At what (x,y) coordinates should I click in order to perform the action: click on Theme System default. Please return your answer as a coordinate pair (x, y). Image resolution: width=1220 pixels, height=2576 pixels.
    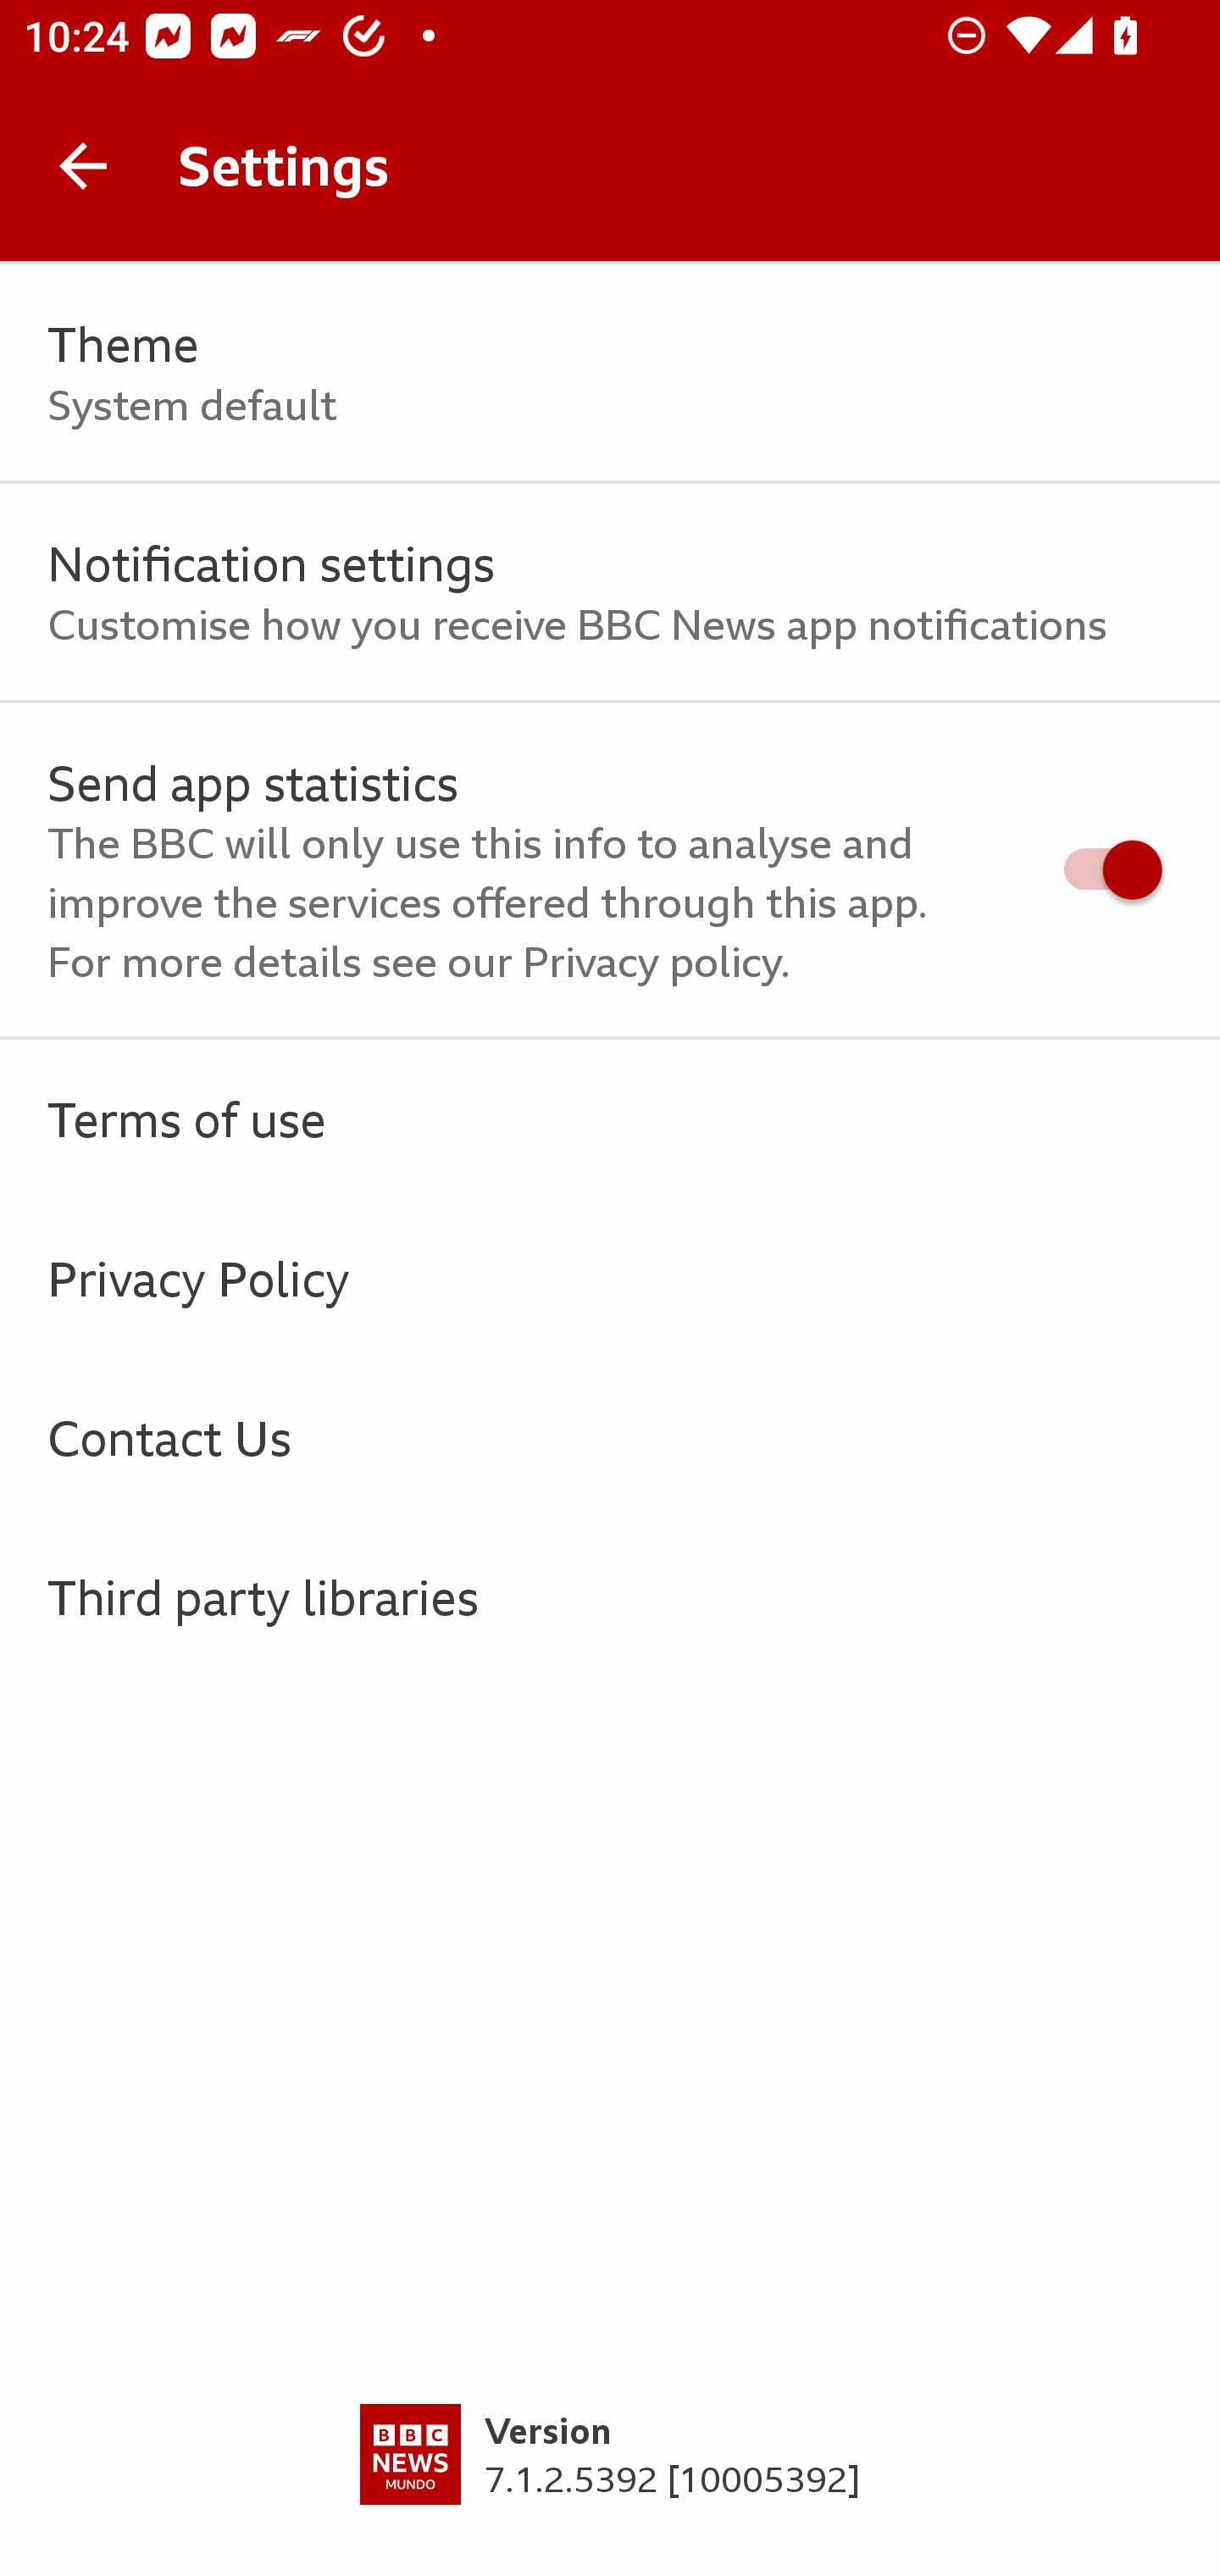
    Looking at the image, I should click on (610, 373).